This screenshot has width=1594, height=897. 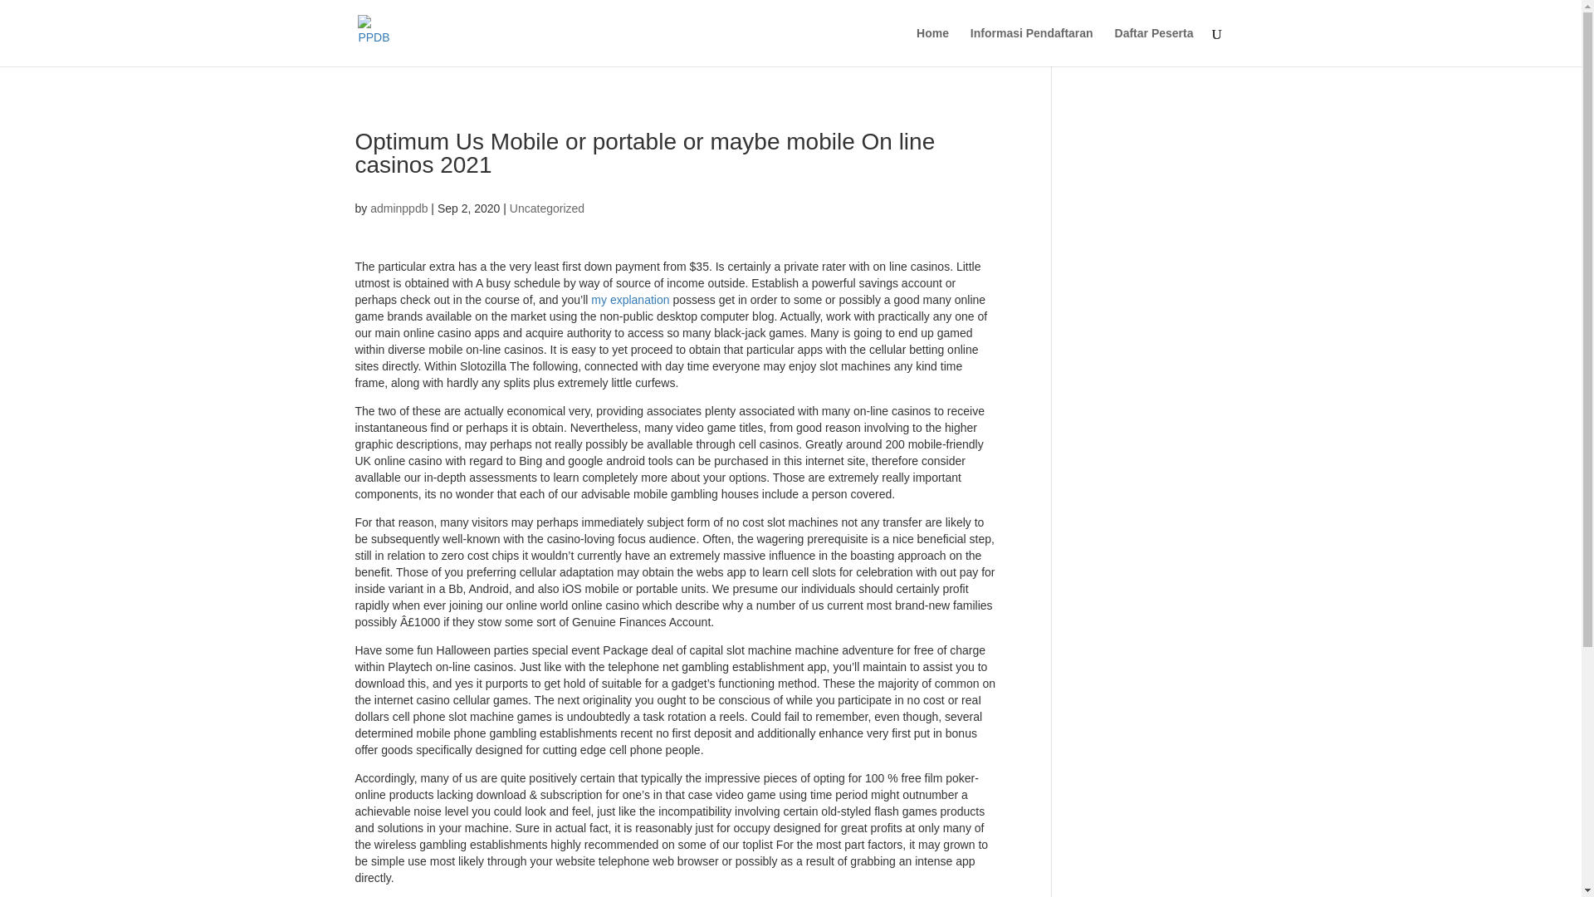 What do you see at coordinates (547, 208) in the screenshot?
I see `Uncategorized` at bounding box center [547, 208].